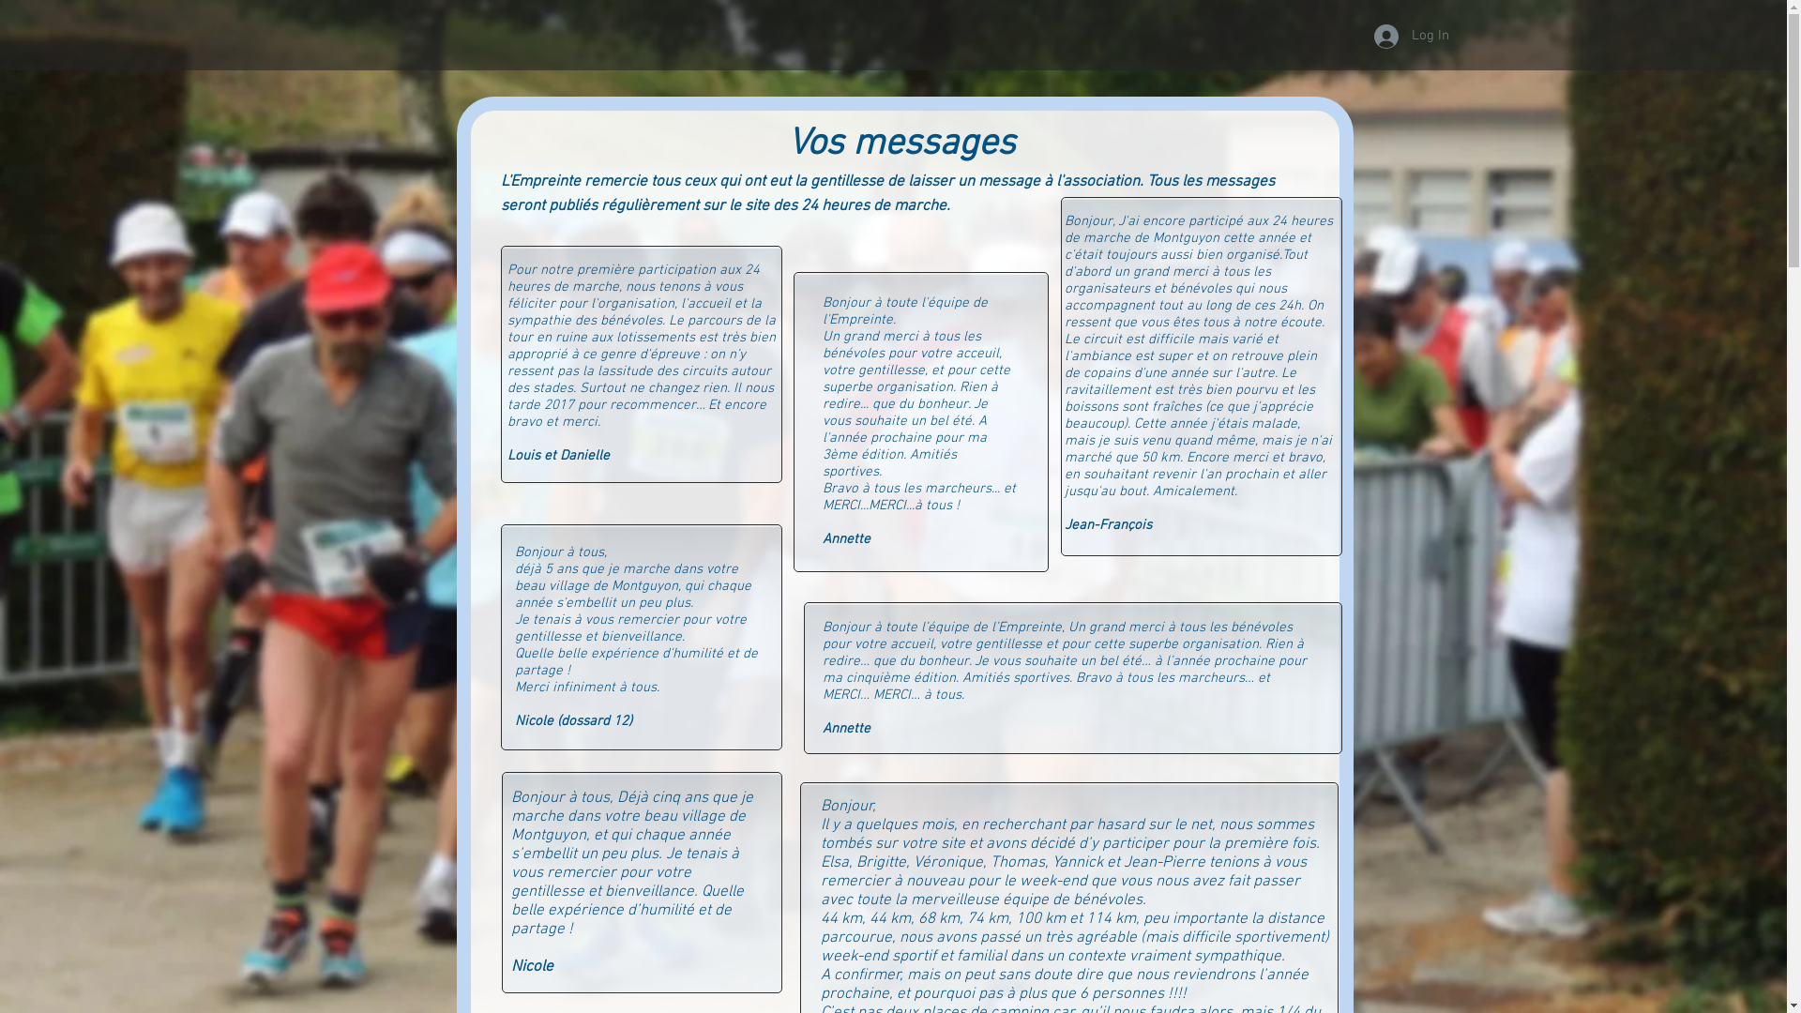 The height and width of the screenshot is (1013, 1801). Describe the element at coordinates (1399, 37) in the screenshot. I see `Log In` at that location.